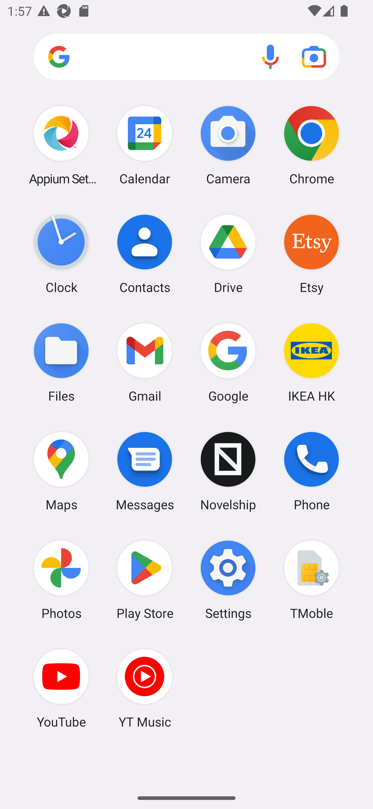  What do you see at coordinates (145, 580) in the screenshot?
I see `Play Store` at bounding box center [145, 580].